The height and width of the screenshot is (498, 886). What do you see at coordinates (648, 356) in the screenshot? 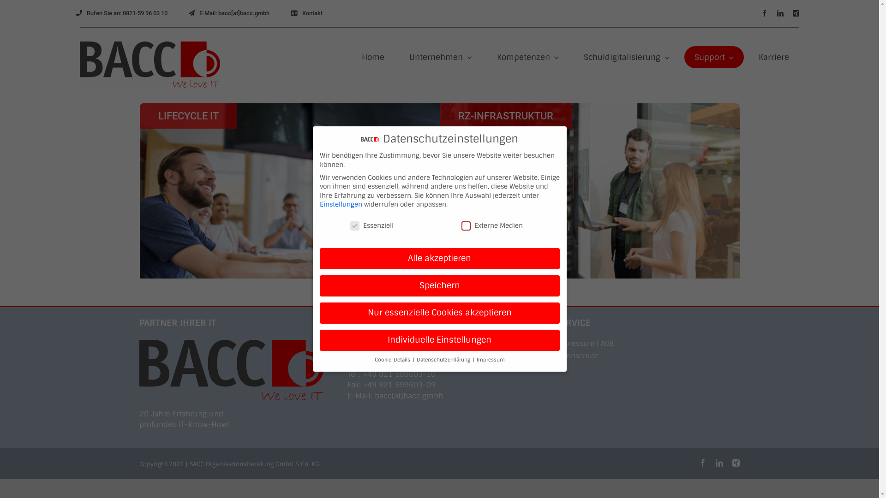
I see `Datenschutz` at bounding box center [648, 356].